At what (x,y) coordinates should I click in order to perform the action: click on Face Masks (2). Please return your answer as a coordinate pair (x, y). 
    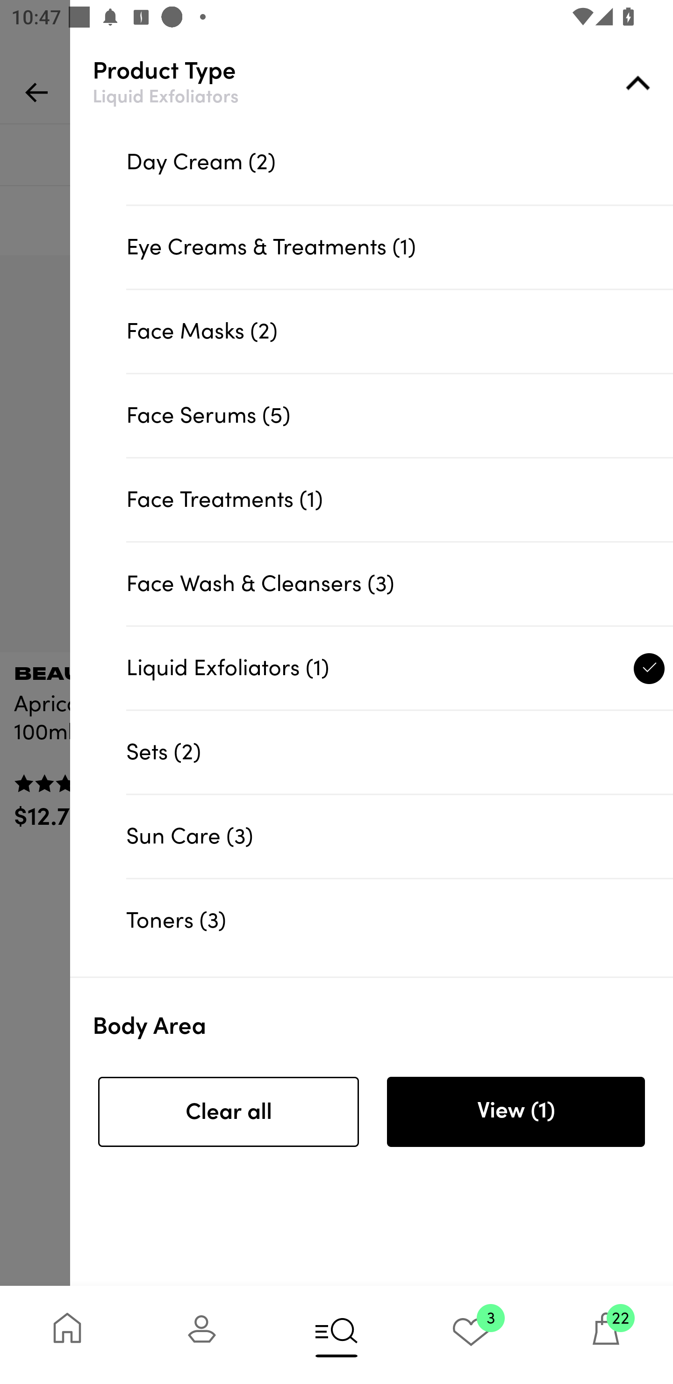
    Looking at the image, I should click on (400, 331).